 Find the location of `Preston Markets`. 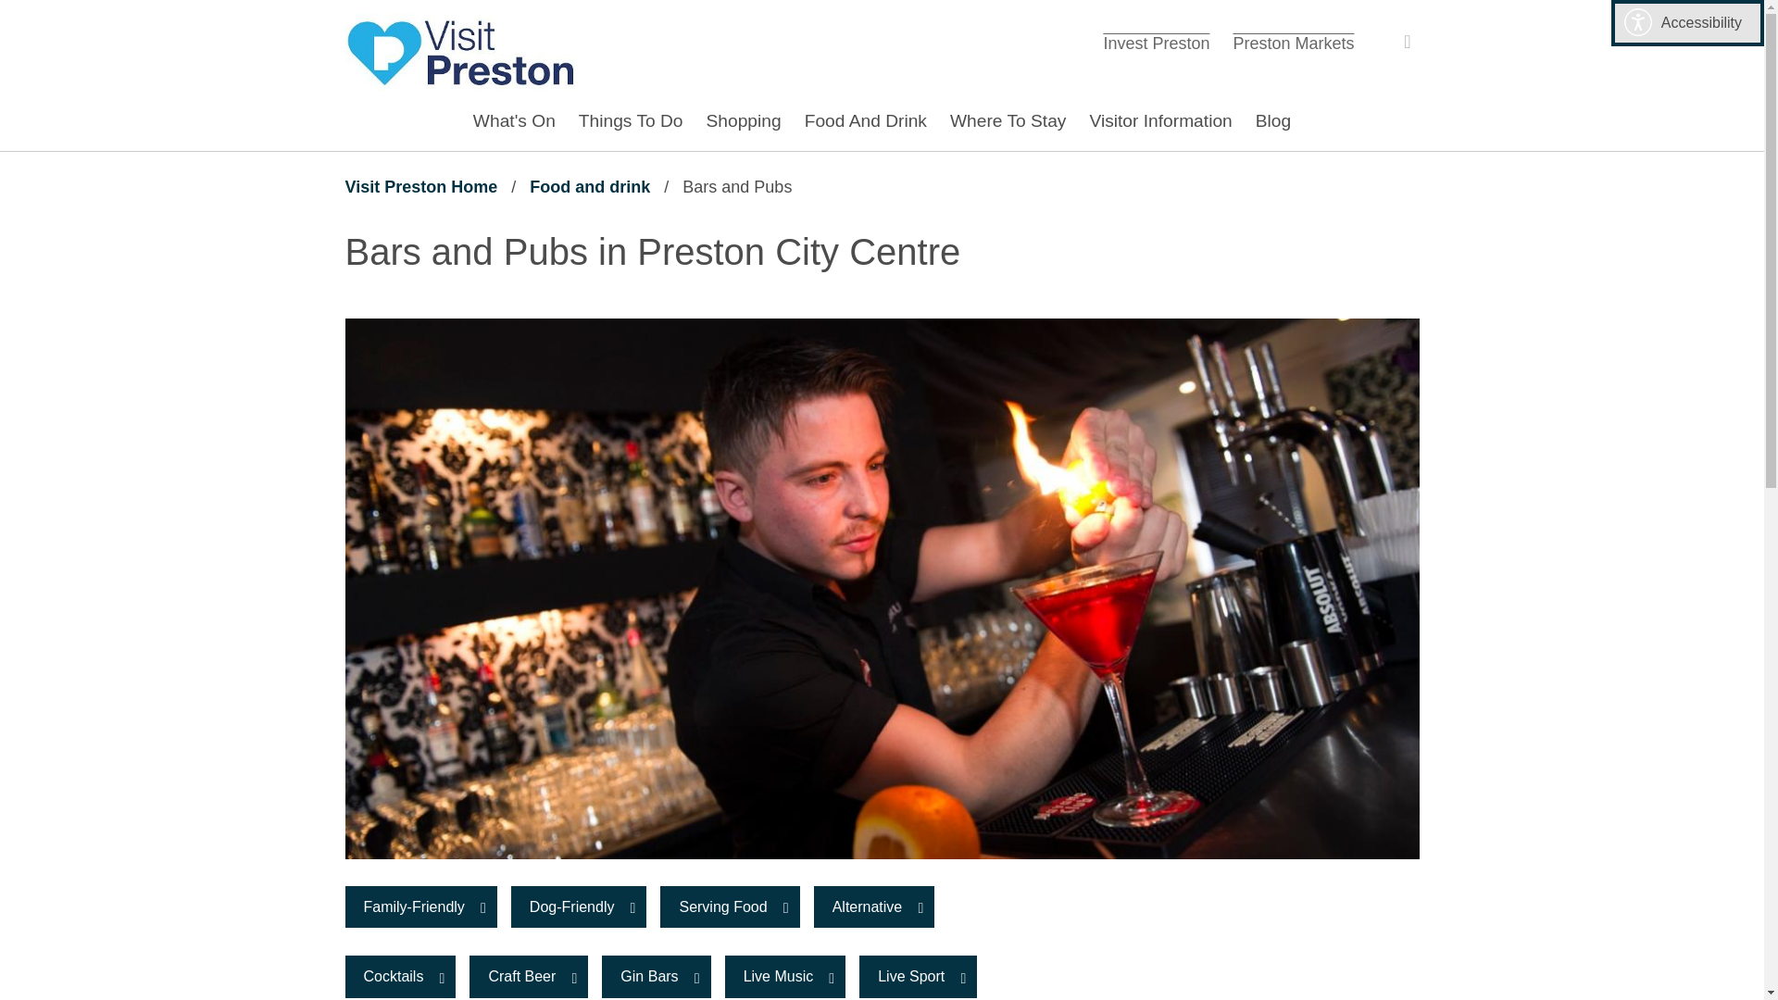

Preston Markets is located at coordinates (1293, 43).